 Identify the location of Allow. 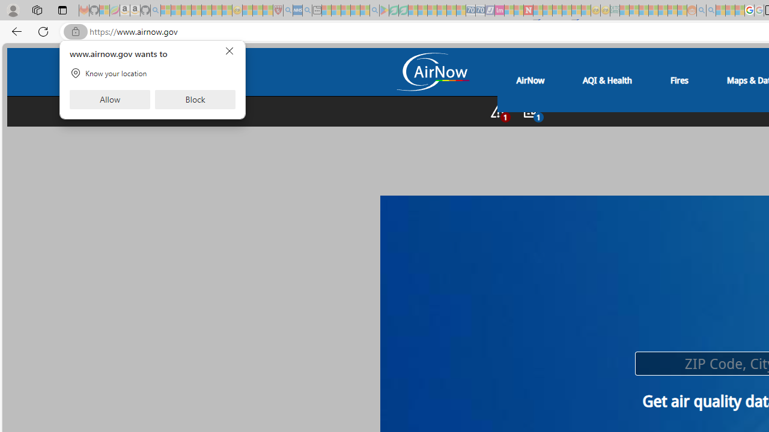
(109, 100).